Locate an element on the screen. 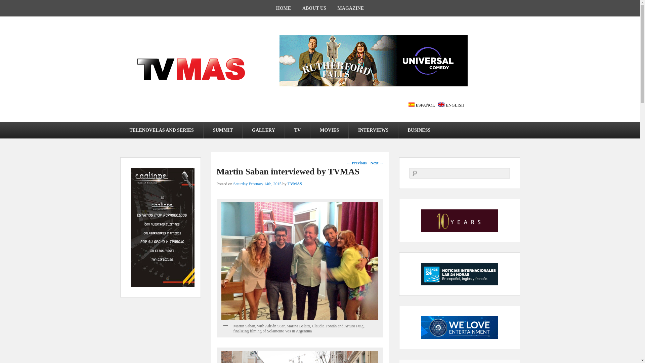 The width and height of the screenshot is (645, 363). MAGAZINE is located at coordinates (351, 8).